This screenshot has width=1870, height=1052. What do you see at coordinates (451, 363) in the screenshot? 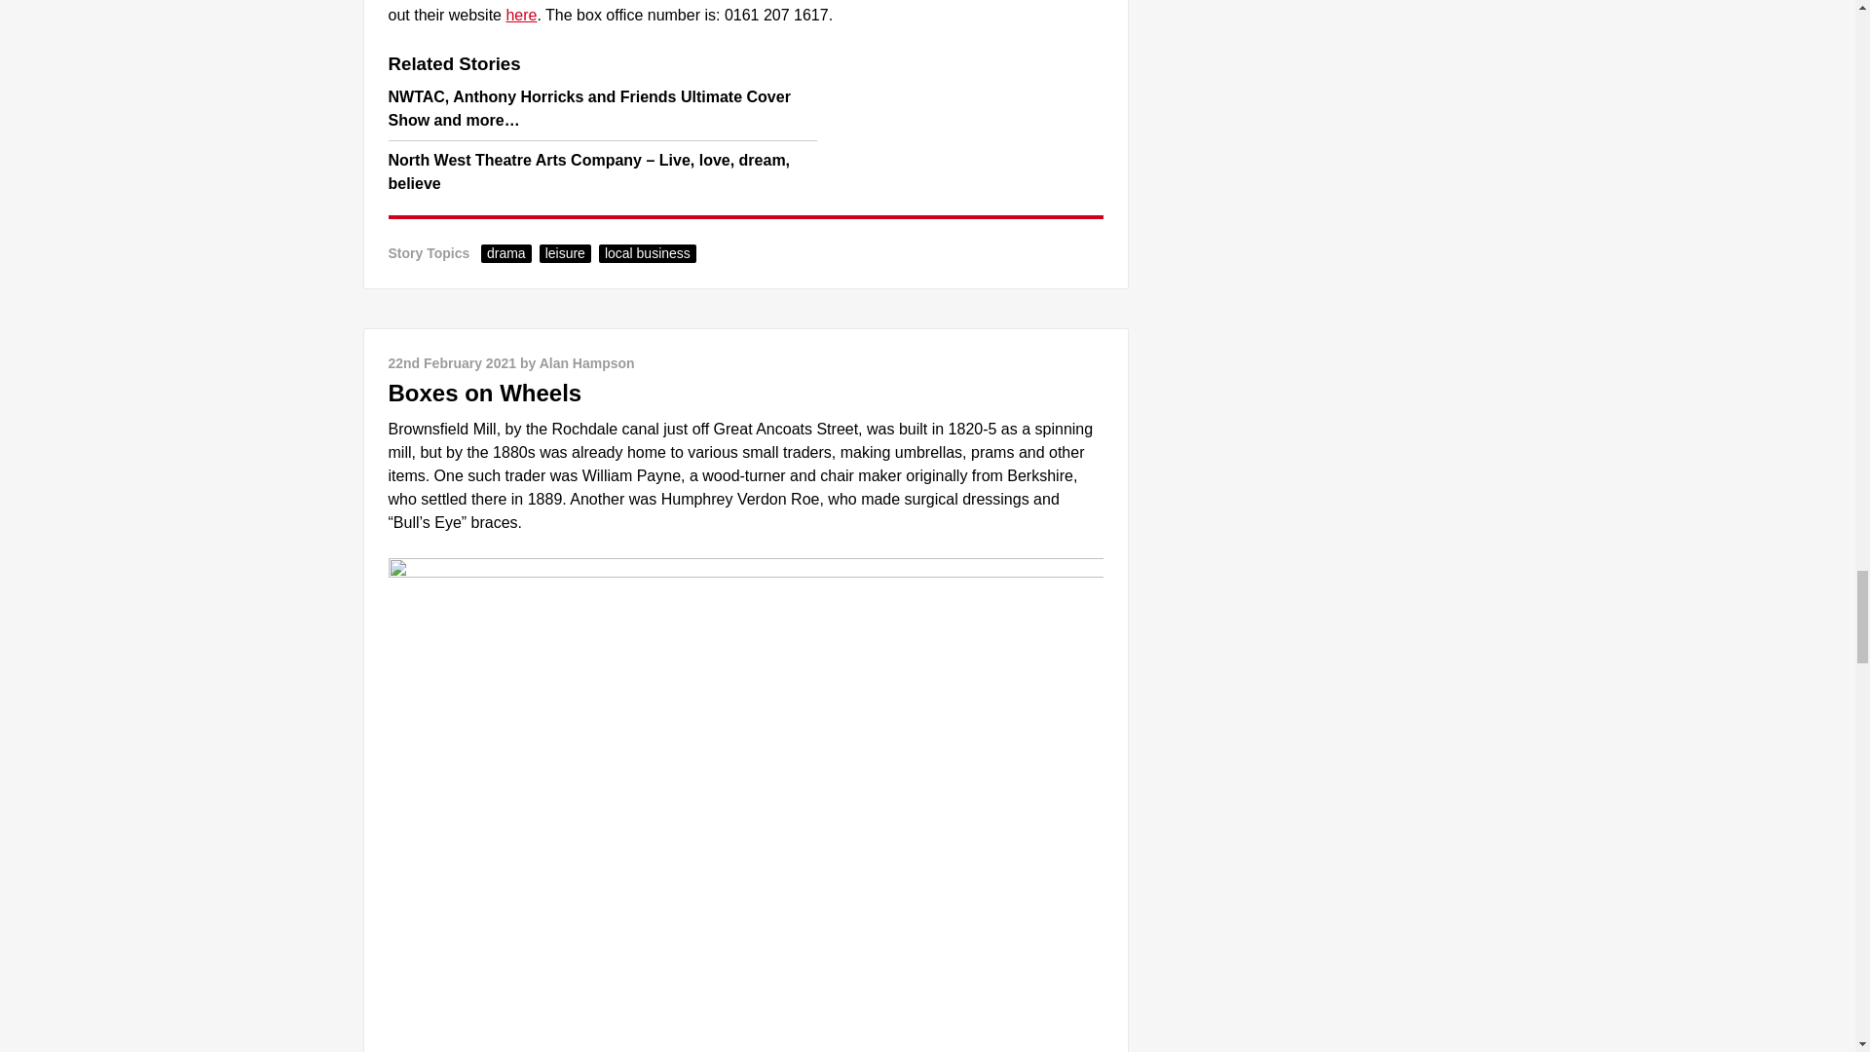
I see `22nd February 2021` at bounding box center [451, 363].